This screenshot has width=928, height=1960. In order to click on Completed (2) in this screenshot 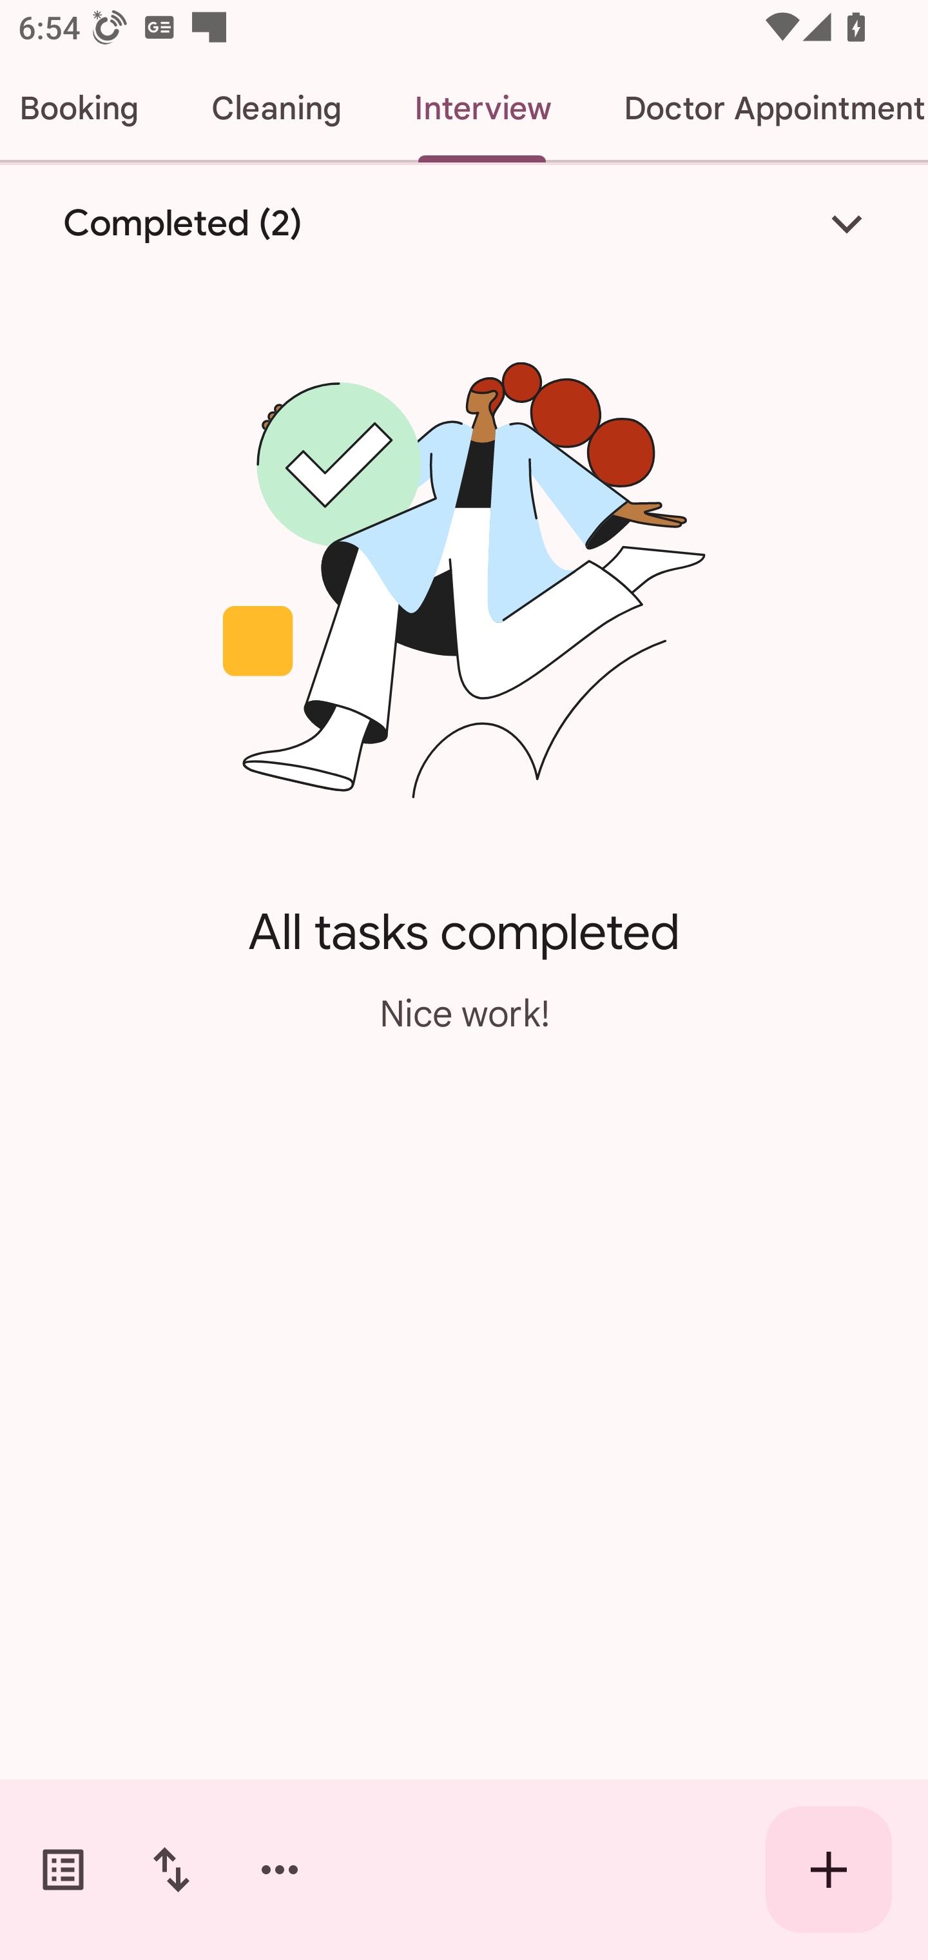, I will do `click(464, 223)`.